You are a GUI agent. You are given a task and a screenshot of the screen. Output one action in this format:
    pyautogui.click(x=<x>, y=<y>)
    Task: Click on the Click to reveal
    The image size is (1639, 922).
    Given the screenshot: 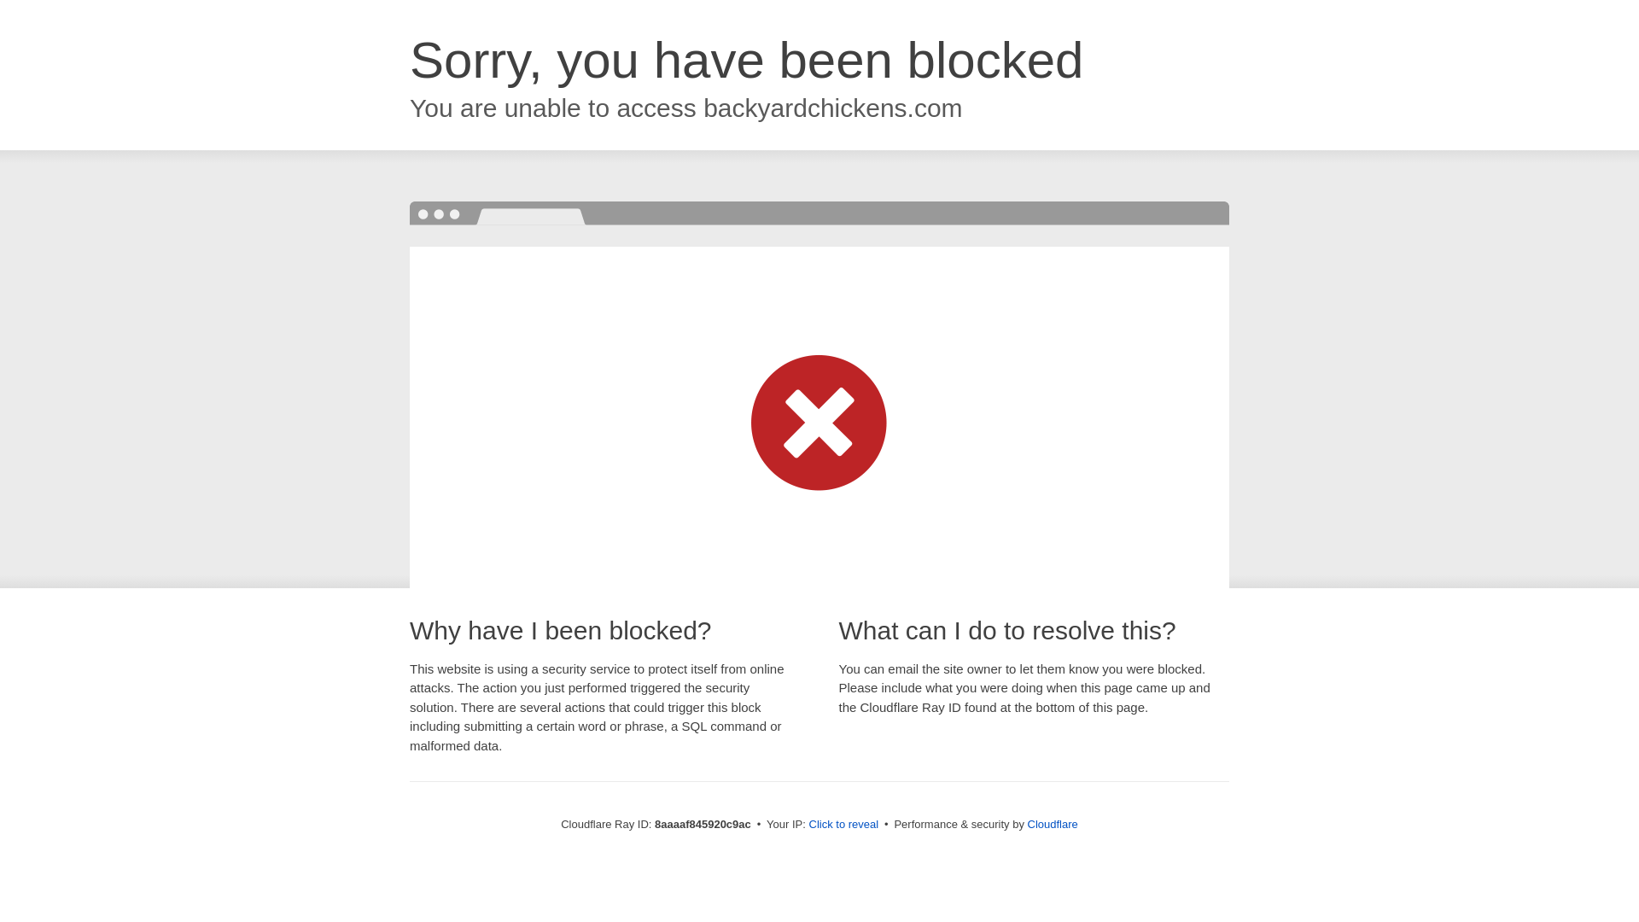 What is the action you would take?
    pyautogui.click(x=843, y=825)
    